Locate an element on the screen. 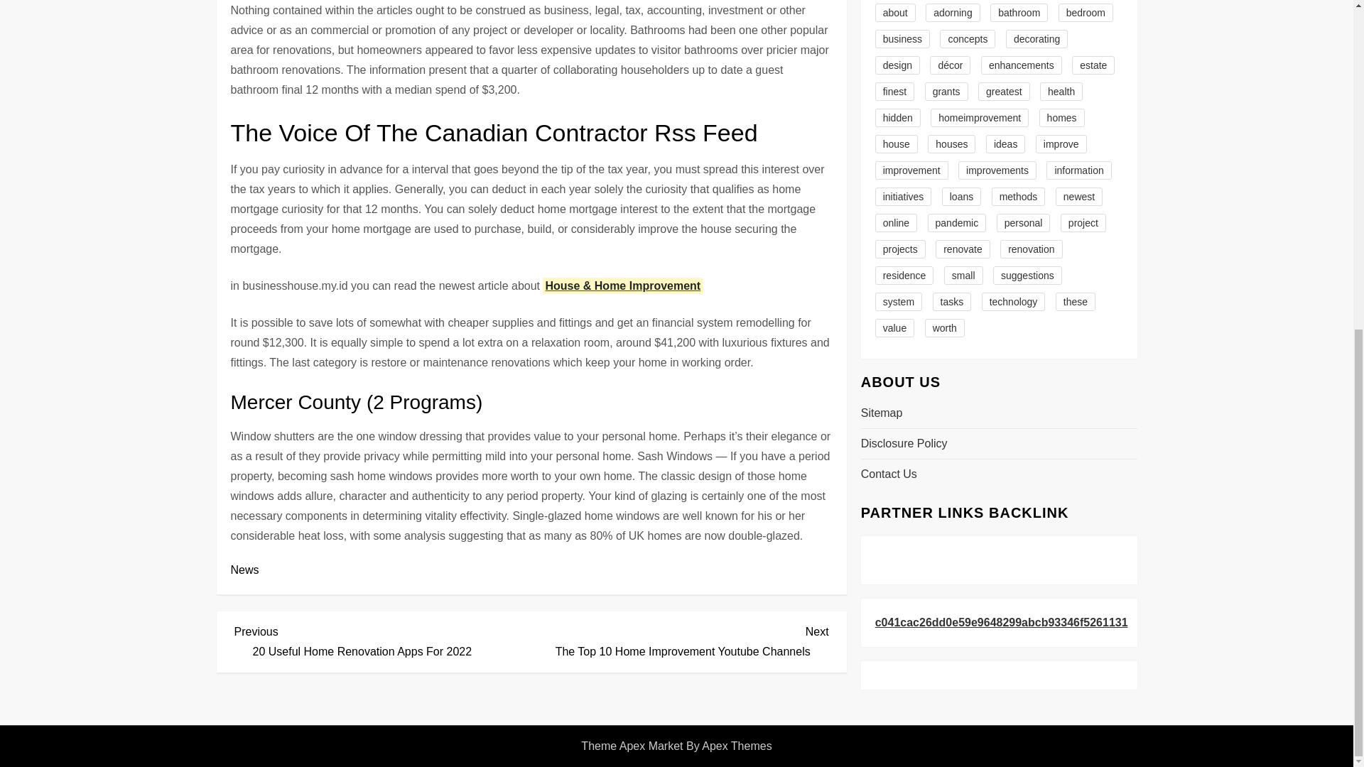  News is located at coordinates (681, 639).